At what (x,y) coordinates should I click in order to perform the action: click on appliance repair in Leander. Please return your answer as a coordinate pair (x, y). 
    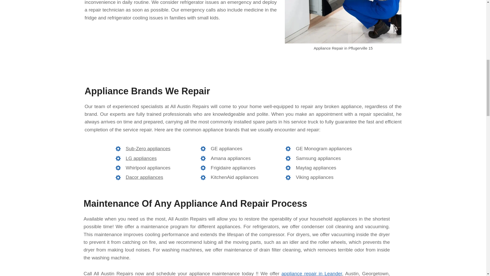
    Looking at the image, I should click on (312, 273).